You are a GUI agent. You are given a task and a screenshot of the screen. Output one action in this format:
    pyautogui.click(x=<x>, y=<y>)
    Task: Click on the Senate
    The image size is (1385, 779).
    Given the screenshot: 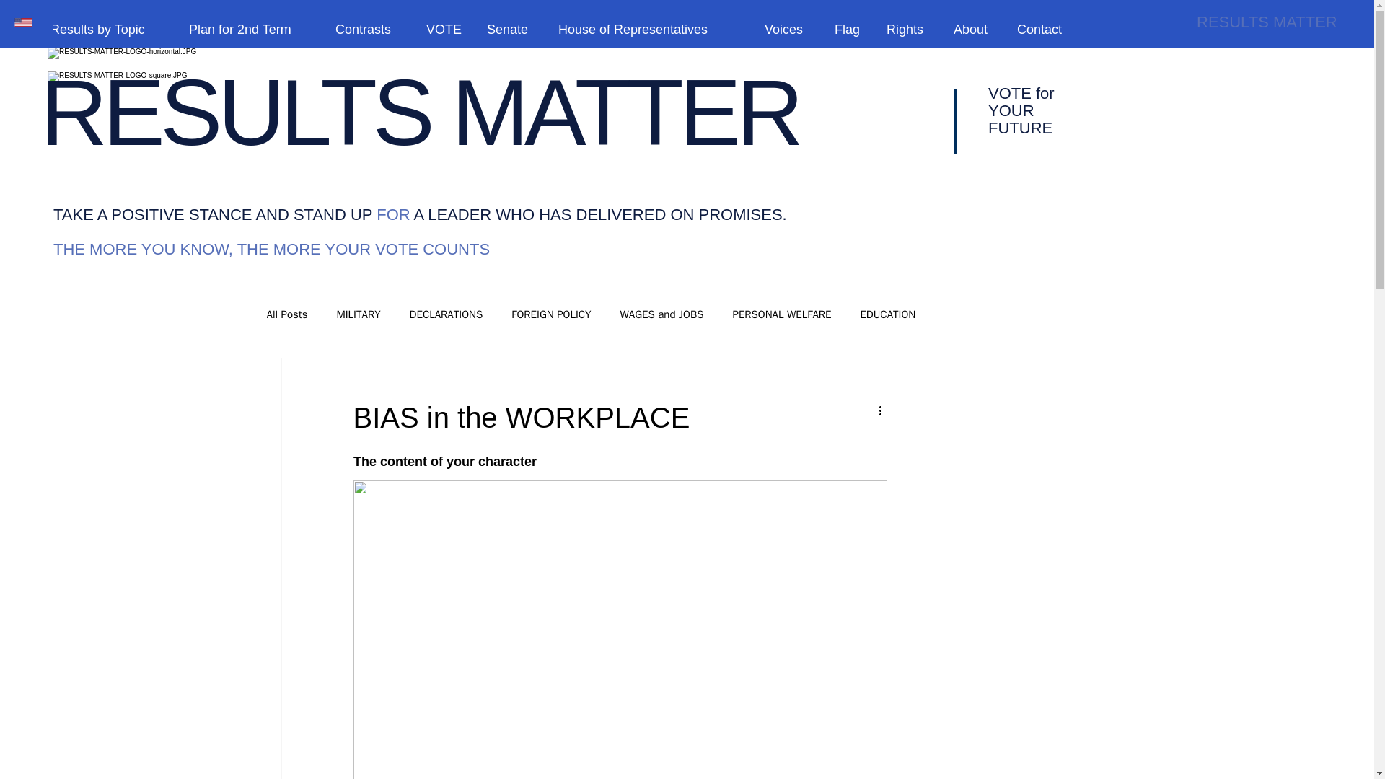 What is the action you would take?
    pyautogui.click(x=511, y=29)
    